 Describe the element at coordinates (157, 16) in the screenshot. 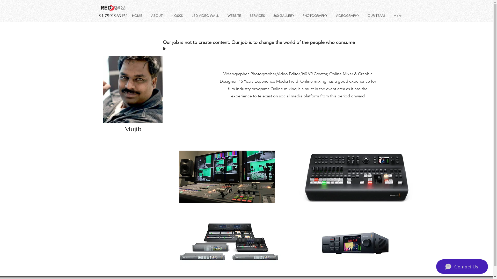

I see `ABOUT` at that location.